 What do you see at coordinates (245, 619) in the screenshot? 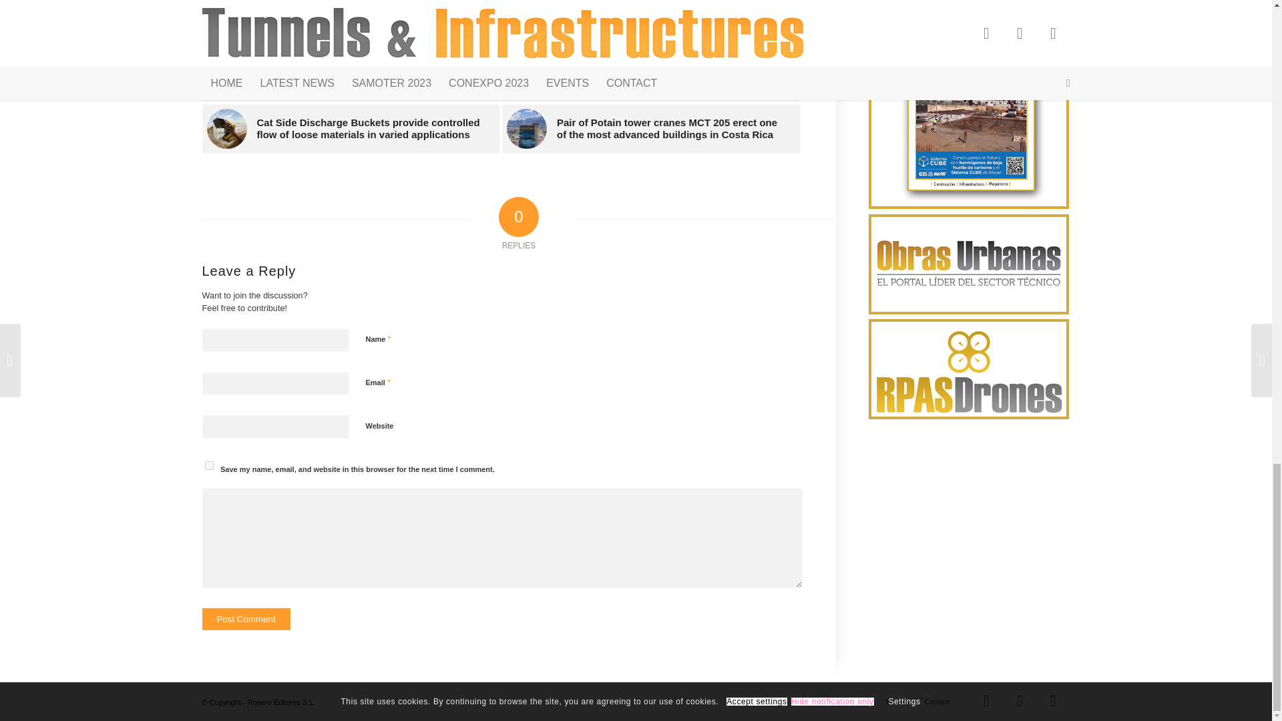
I see `Post Comment` at bounding box center [245, 619].